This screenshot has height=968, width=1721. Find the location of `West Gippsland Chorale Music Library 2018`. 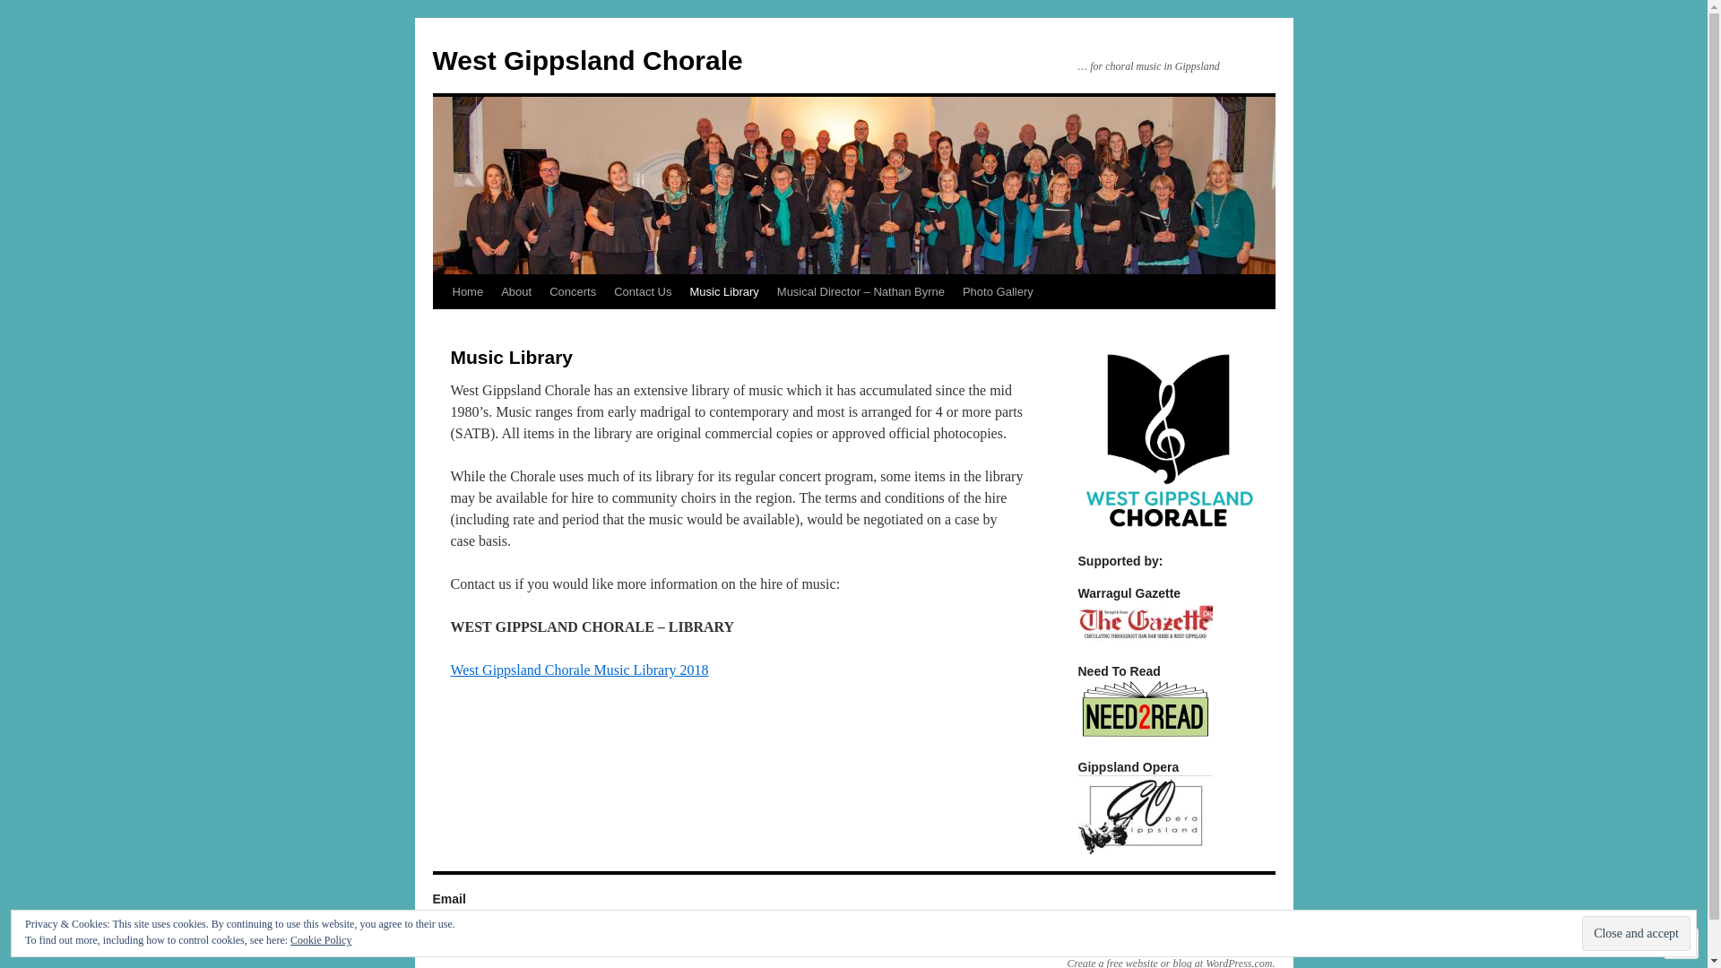

West Gippsland Chorale Music Library 2018 is located at coordinates (579, 670).